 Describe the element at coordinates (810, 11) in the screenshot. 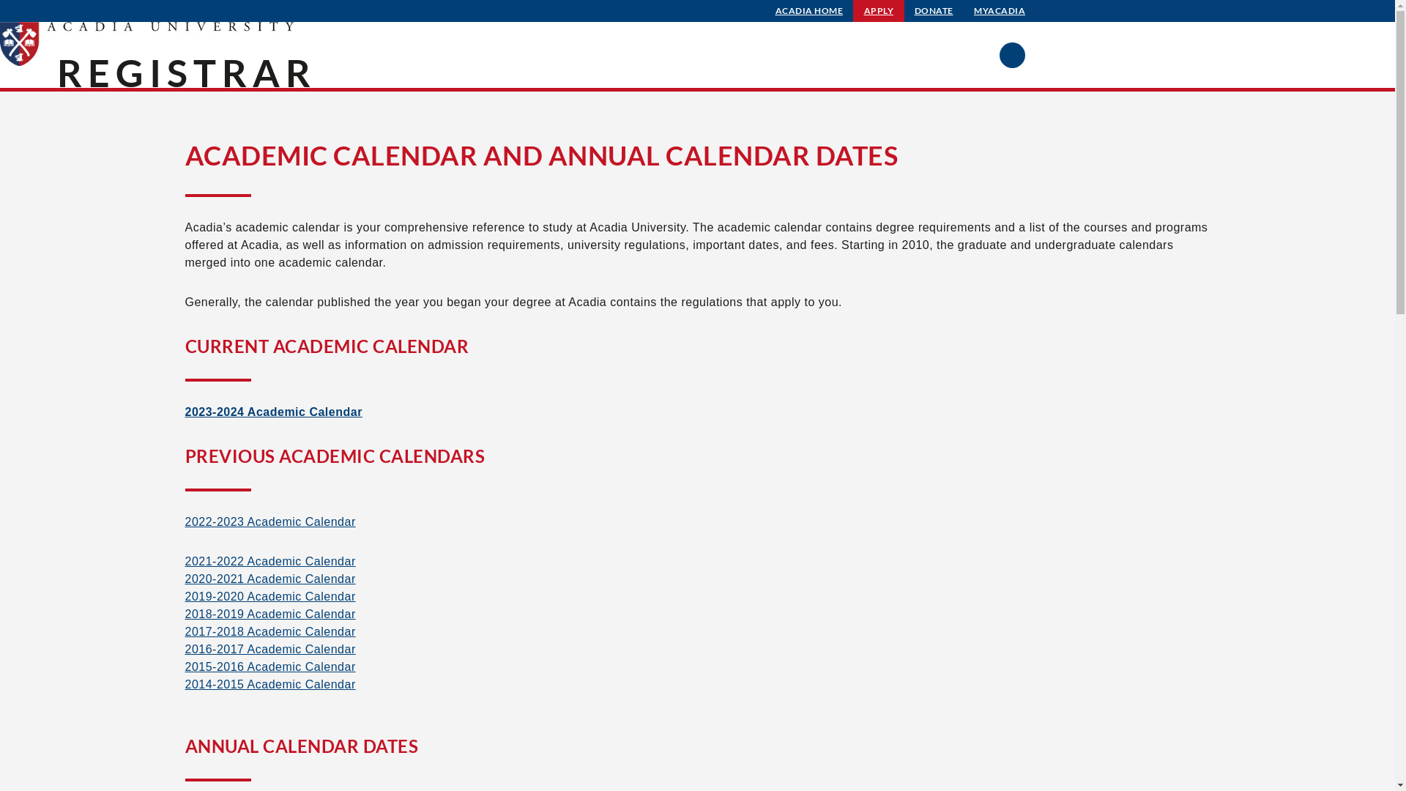

I see `ACADIA HOME` at that location.